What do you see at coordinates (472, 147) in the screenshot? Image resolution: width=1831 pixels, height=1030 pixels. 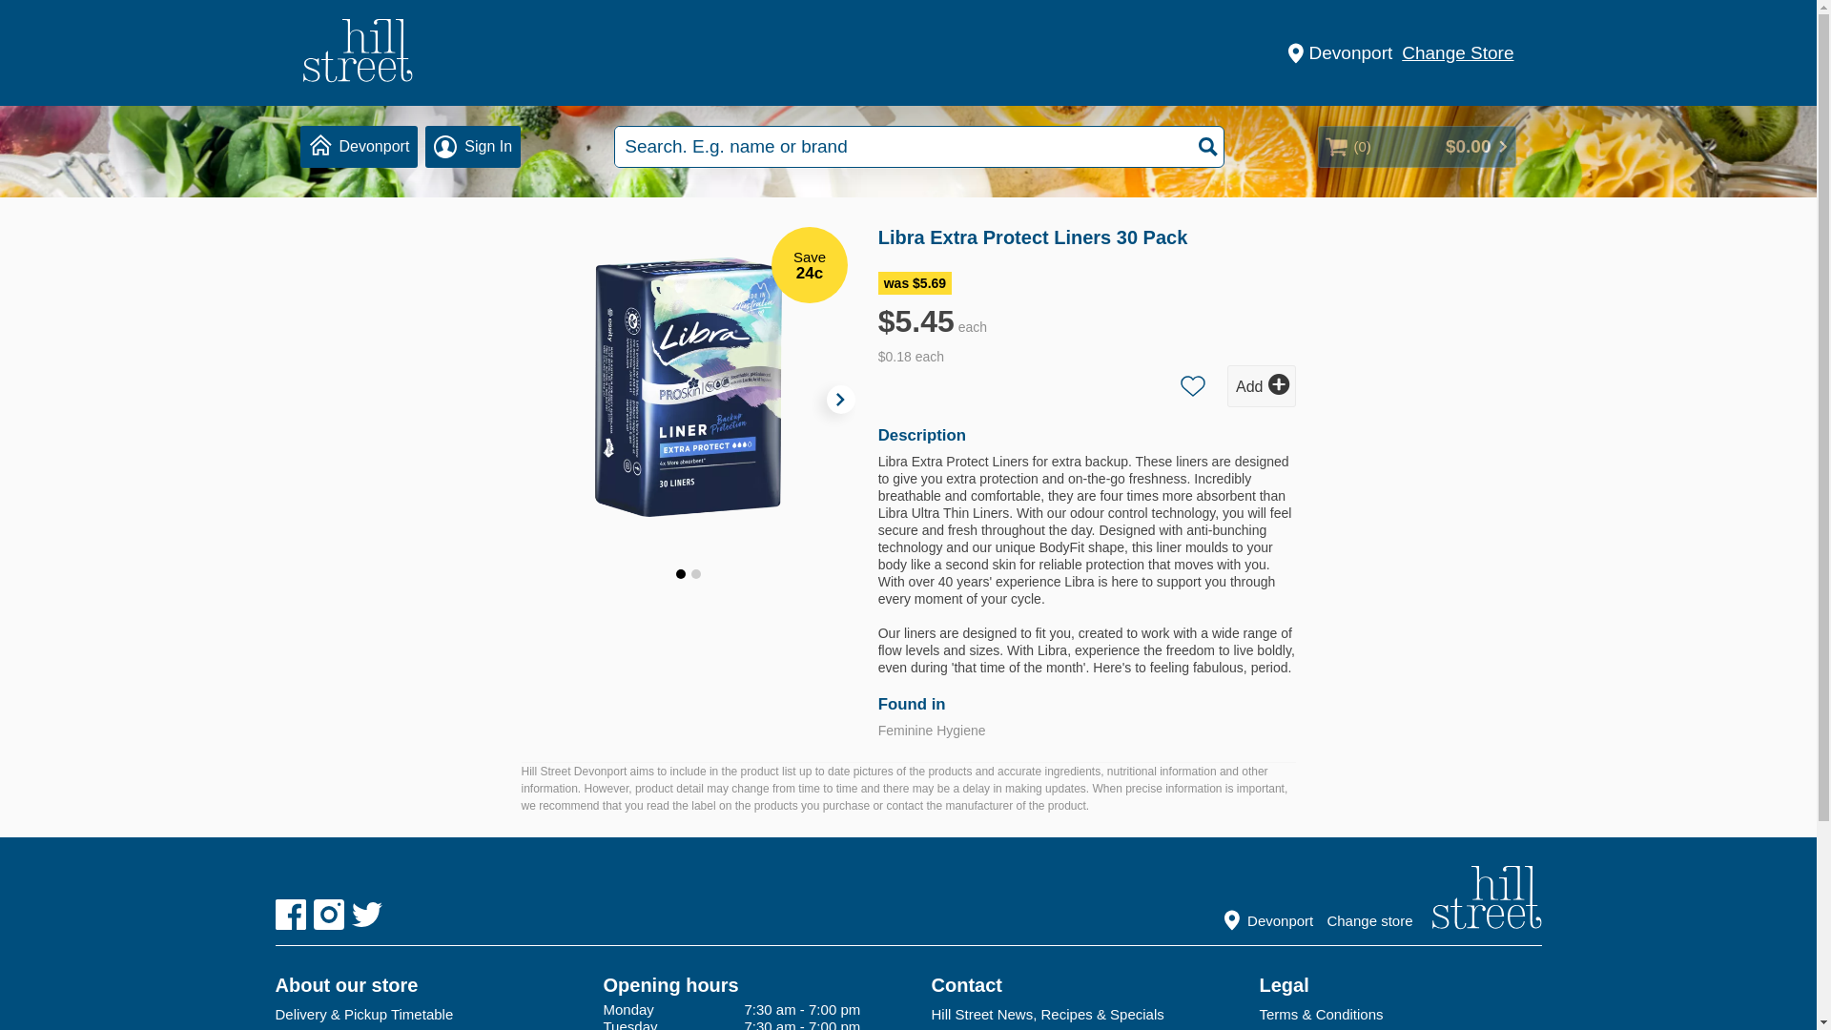 I see `Sign In` at bounding box center [472, 147].